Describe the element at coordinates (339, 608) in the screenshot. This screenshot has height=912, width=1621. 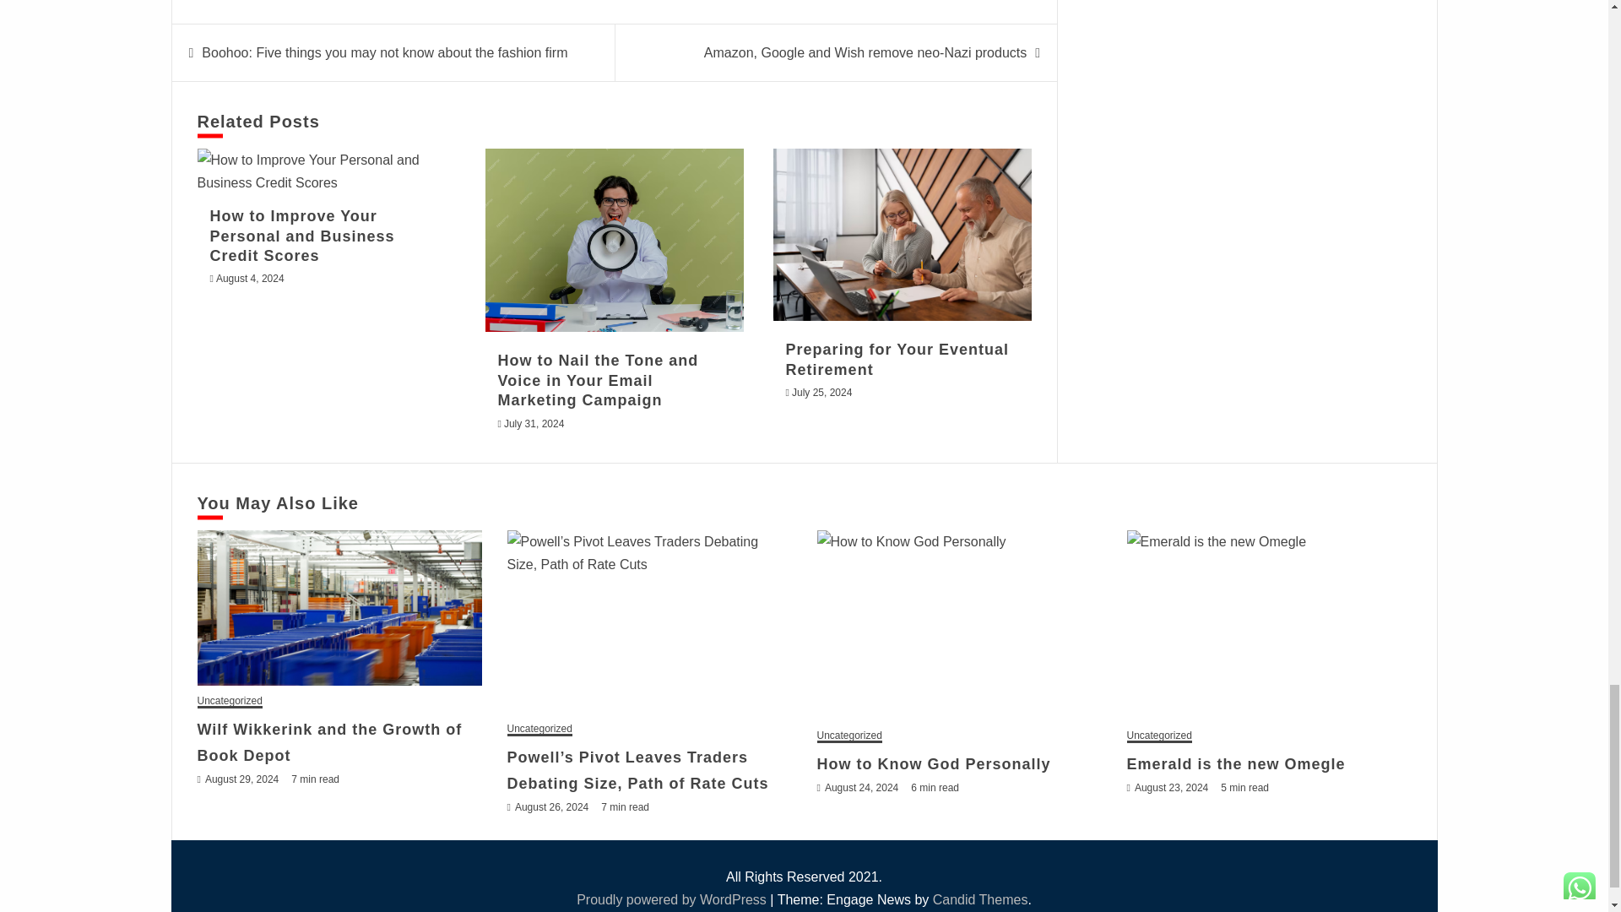
I see `Wilf Wikkerink and the Growth of Book Depot` at that location.